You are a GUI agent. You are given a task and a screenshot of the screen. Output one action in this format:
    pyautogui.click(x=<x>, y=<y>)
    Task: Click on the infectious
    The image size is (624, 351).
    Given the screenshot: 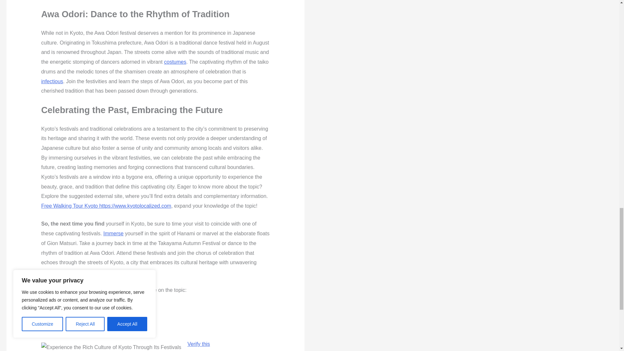 What is the action you would take?
    pyautogui.click(x=52, y=81)
    